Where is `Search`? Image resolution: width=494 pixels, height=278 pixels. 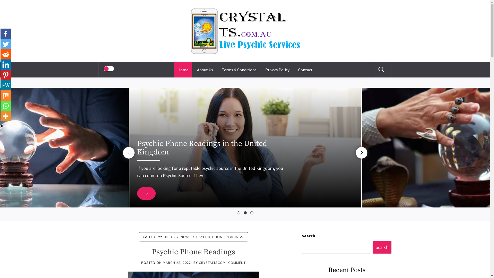 Search is located at coordinates (382, 248).